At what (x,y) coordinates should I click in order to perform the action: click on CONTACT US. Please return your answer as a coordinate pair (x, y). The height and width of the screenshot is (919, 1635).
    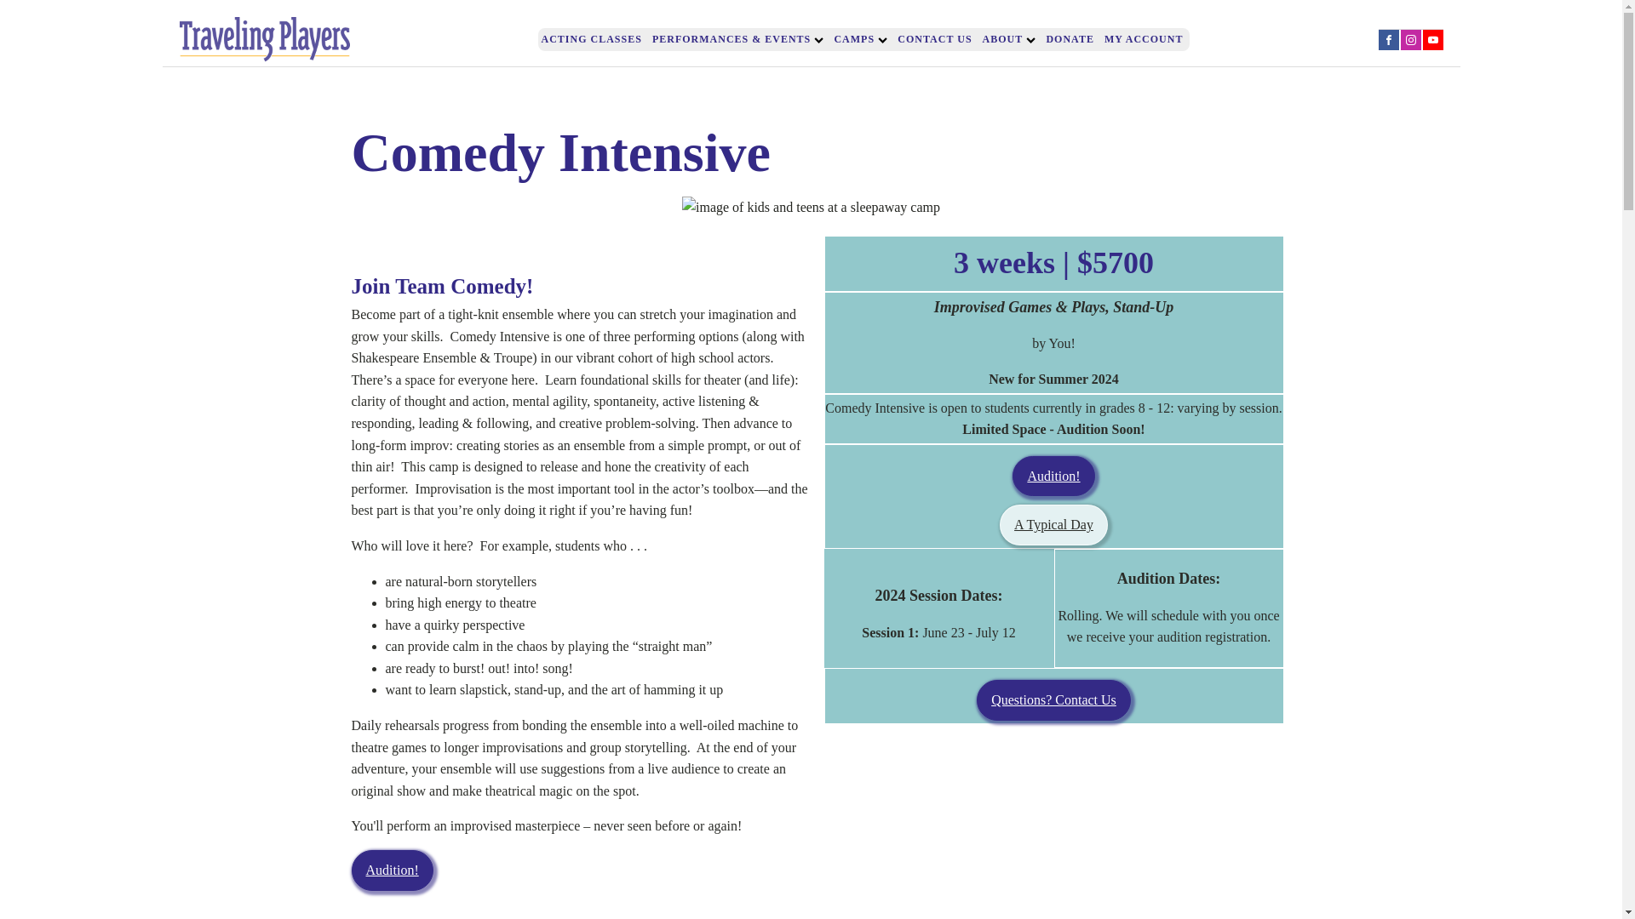
    Looking at the image, I should click on (934, 39).